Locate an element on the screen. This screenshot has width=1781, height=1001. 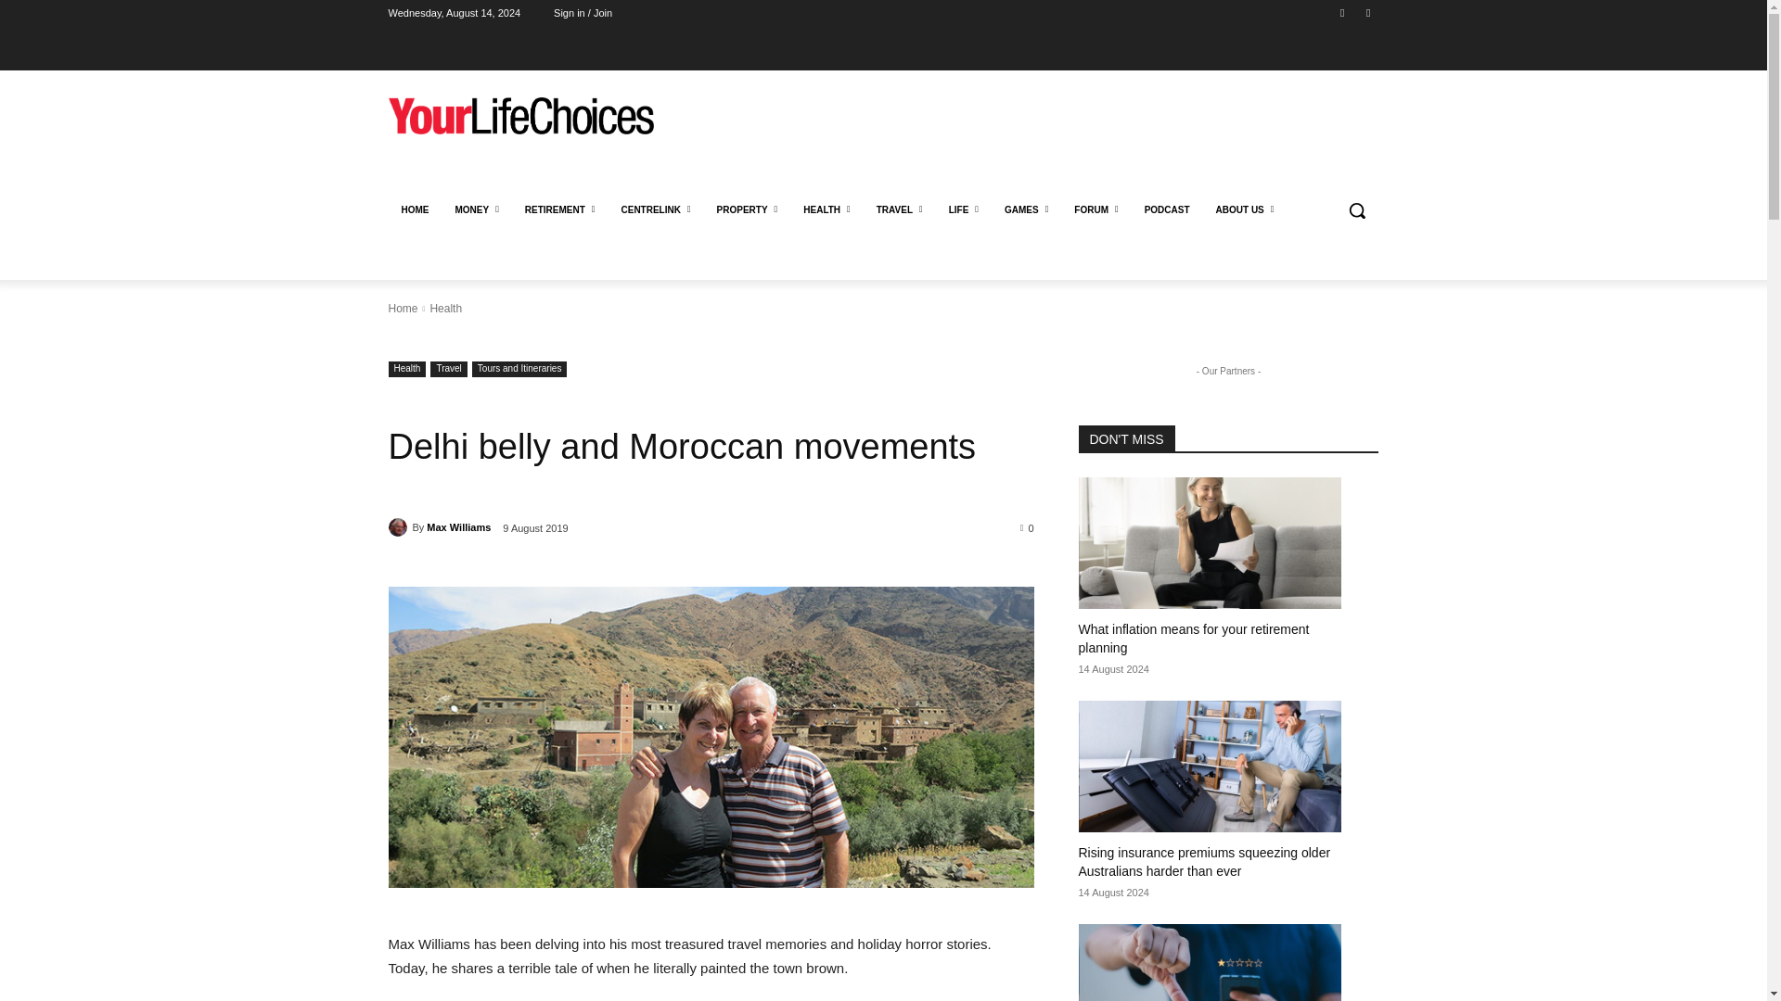
What inflation means for your retirement planning is located at coordinates (1193, 638).